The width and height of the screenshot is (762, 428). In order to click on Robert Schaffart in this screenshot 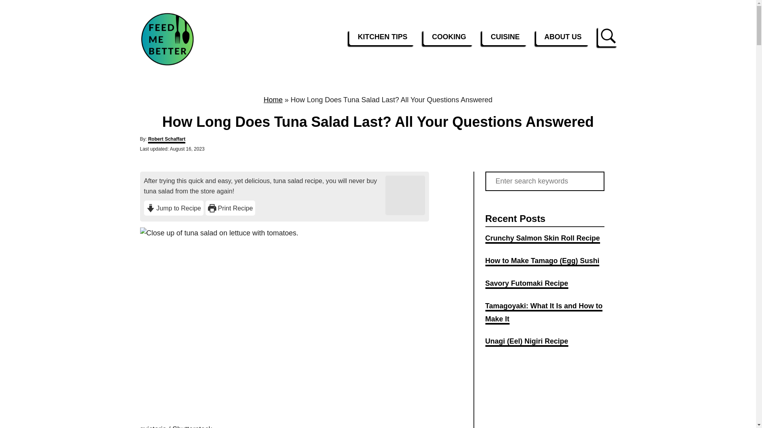, I will do `click(166, 139)`.